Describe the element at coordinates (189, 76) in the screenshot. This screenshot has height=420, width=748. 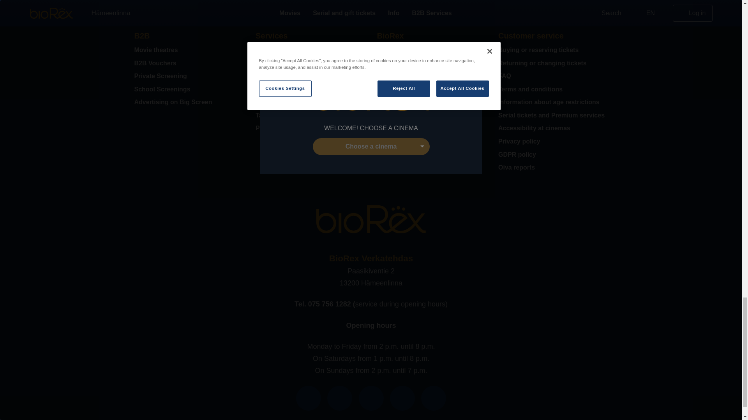
I see `Private Screening` at that location.